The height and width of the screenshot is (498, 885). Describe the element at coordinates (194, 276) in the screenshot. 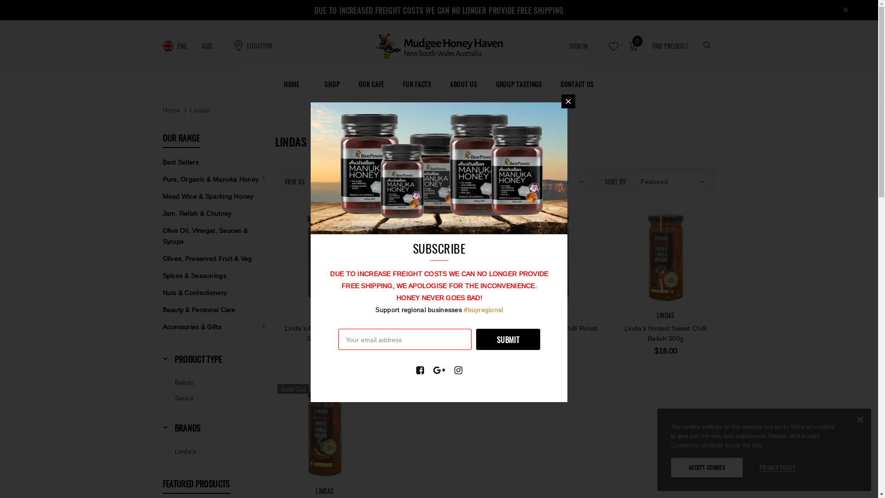

I see `Spices & Seasonings` at that location.